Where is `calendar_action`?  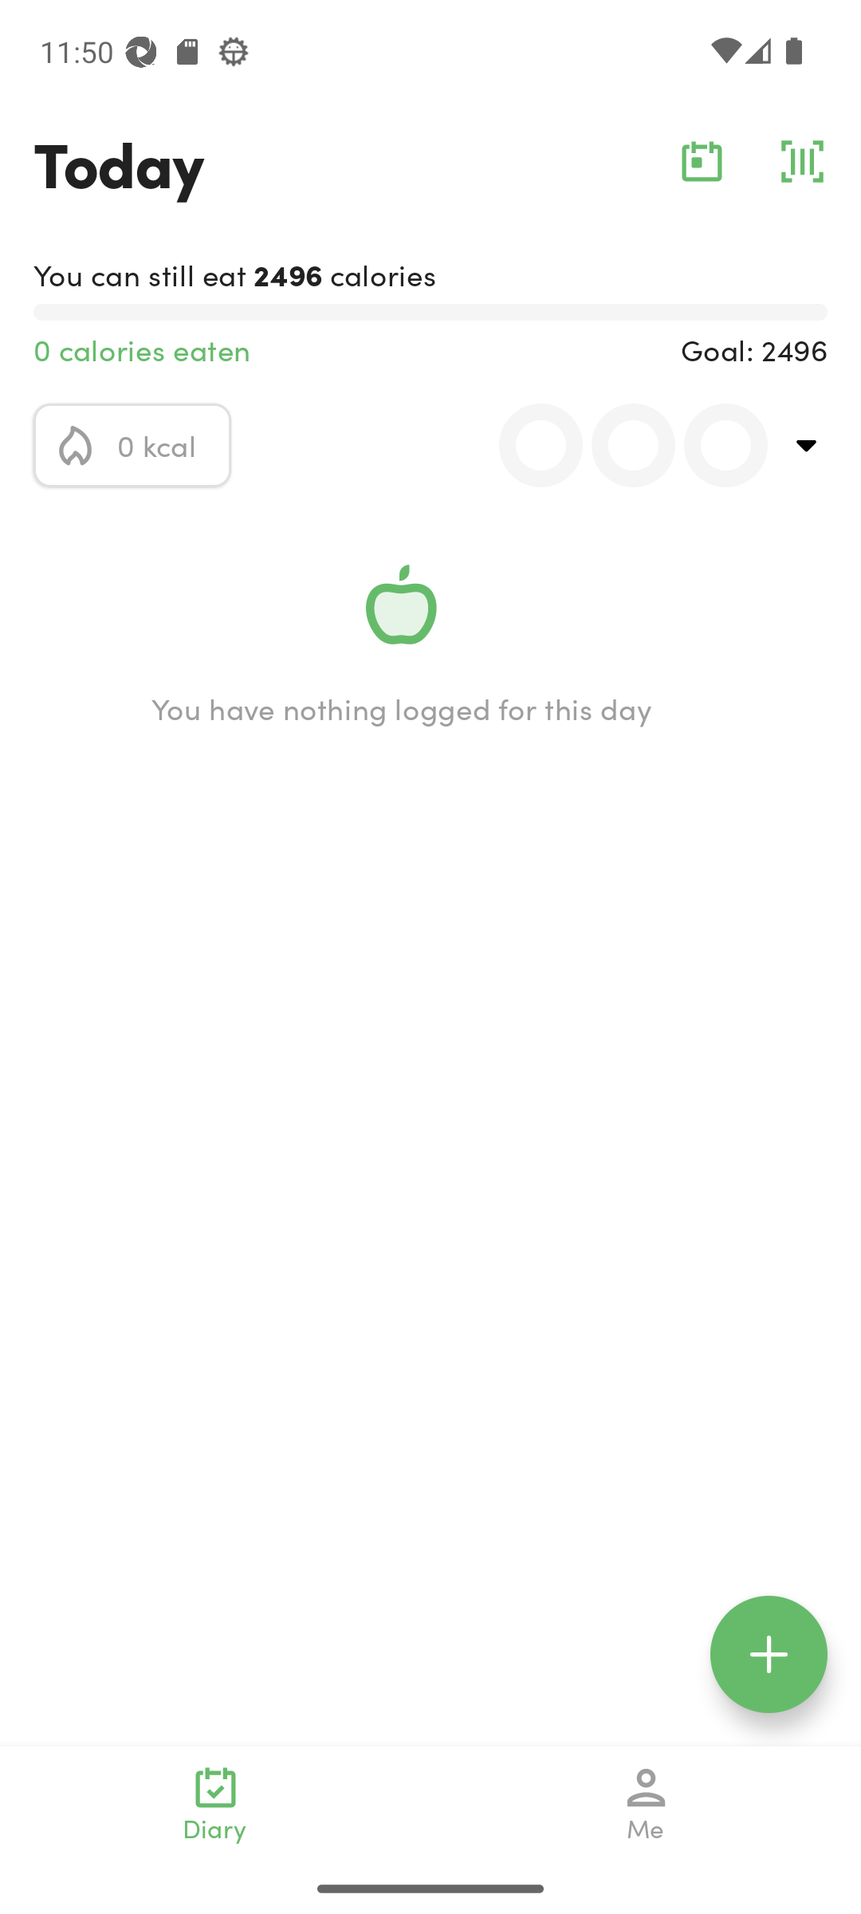
calendar_action is located at coordinates (702, 161).